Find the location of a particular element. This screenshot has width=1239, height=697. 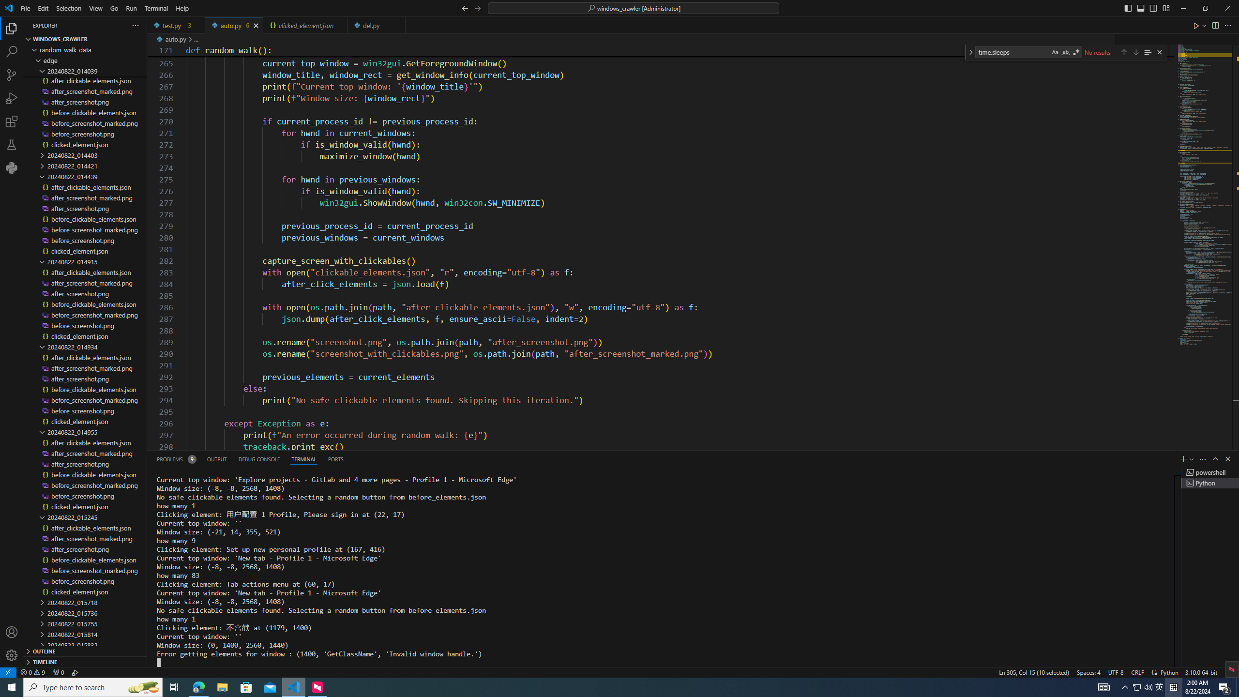

Match Case (Alt+C) is located at coordinates (1055, 52).